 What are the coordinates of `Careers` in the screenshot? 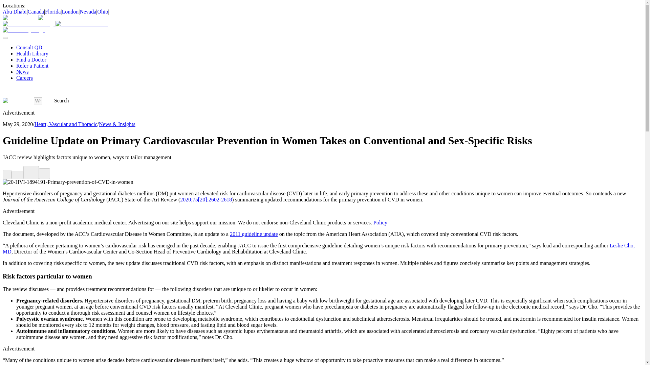 It's located at (24, 78).